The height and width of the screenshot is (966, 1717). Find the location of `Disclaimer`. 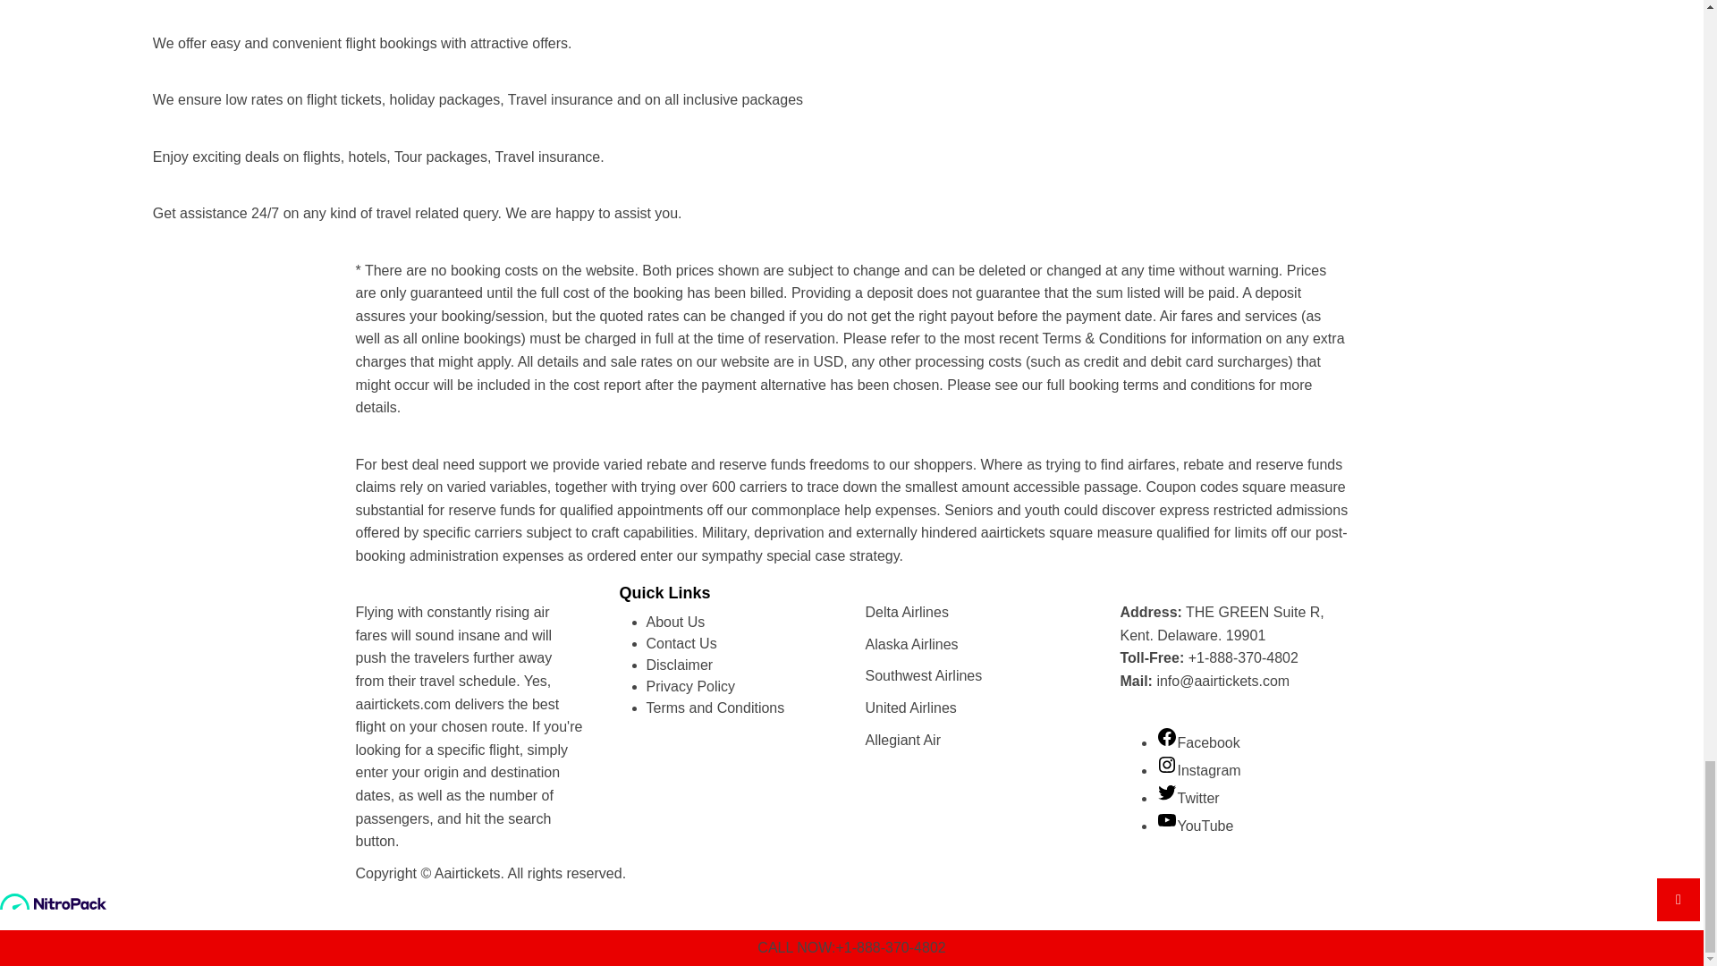

Disclaimer is located at coordinates (678, 665).